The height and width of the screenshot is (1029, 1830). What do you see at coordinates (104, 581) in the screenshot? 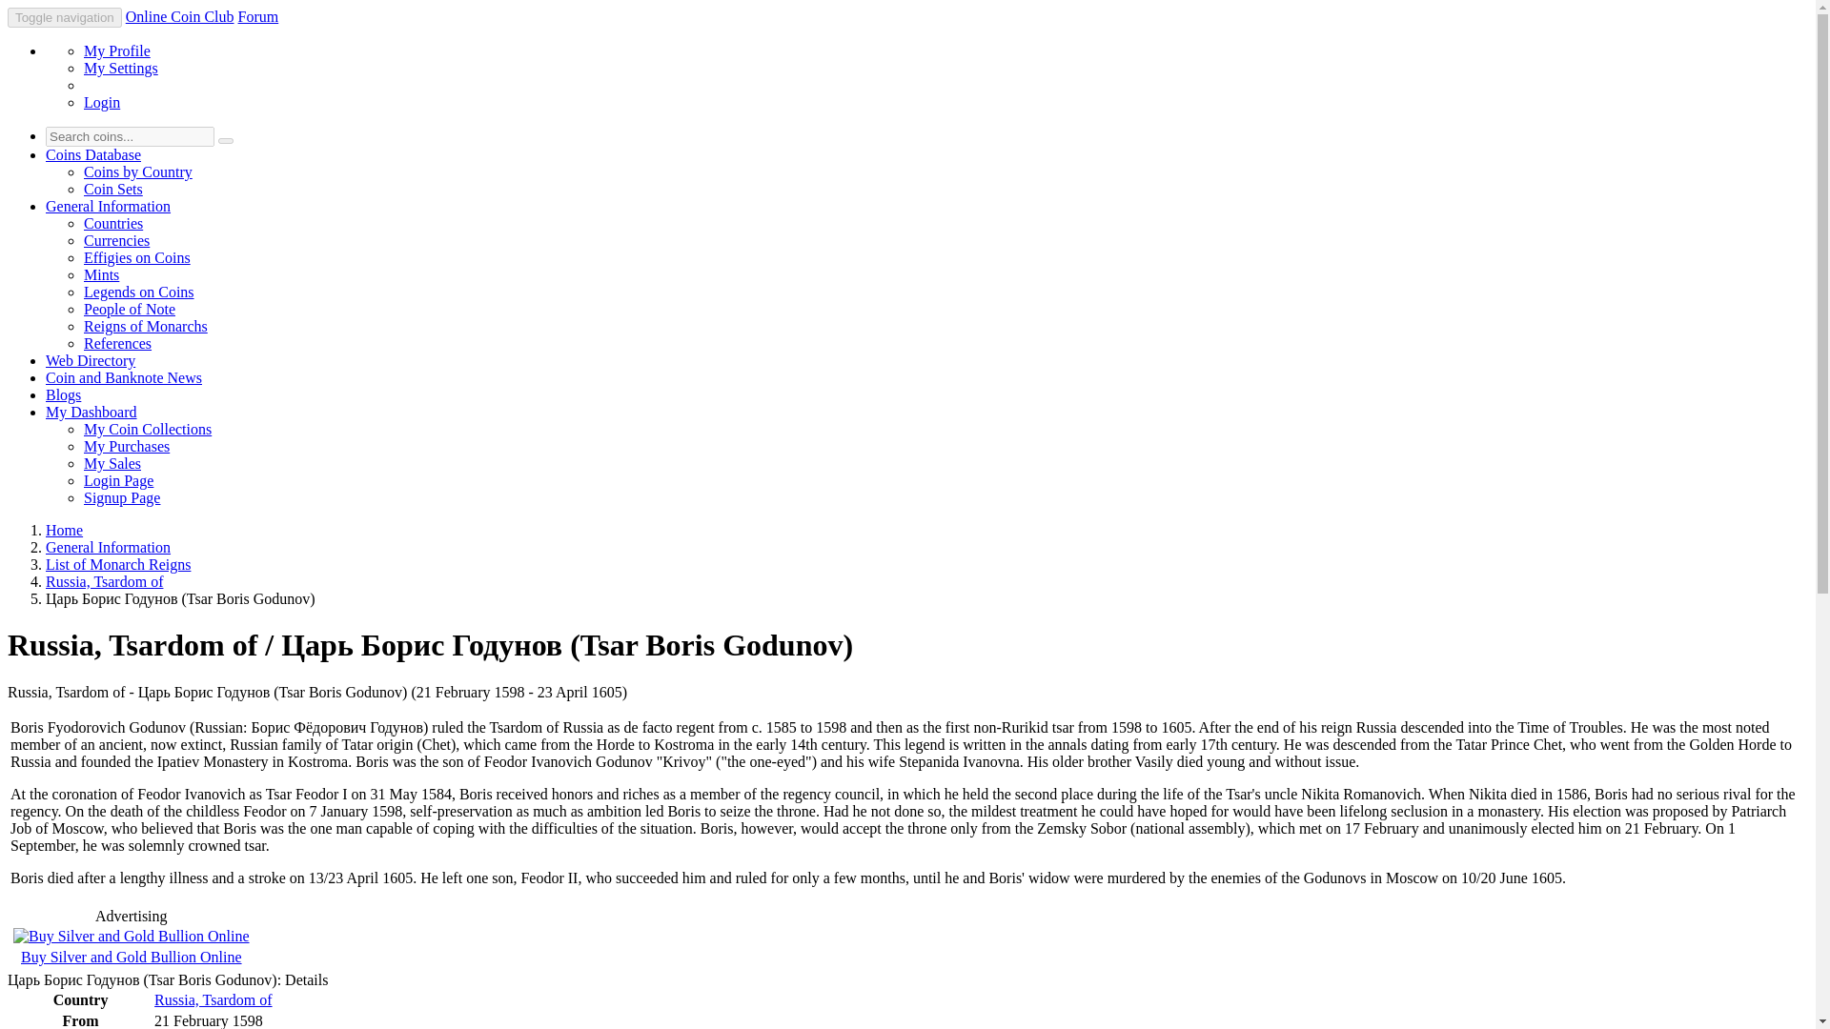
I see `Russia, Tsardom of` at bounding box center [104, 581].